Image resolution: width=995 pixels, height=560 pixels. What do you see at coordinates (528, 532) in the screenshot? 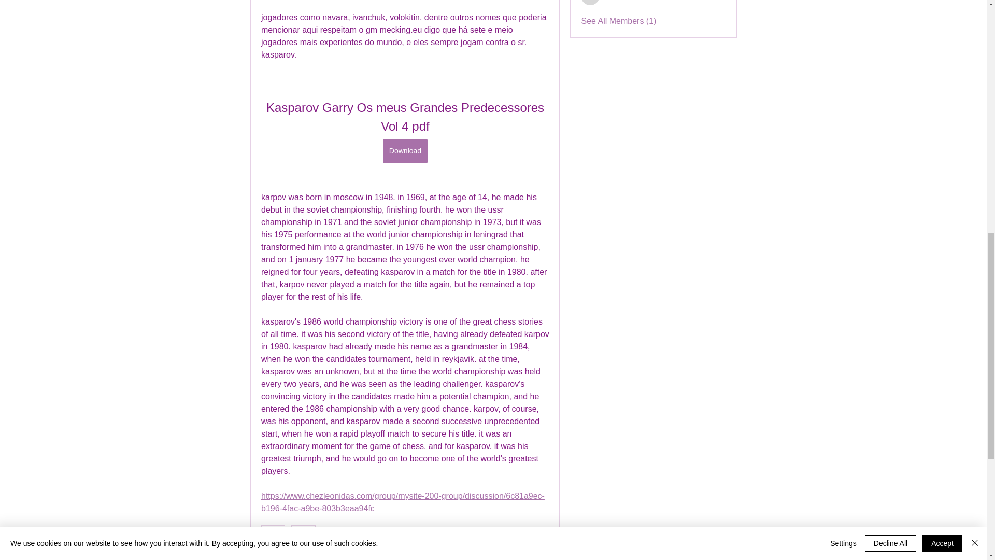
I see `0 Comments` at bounding box center [528, 532].